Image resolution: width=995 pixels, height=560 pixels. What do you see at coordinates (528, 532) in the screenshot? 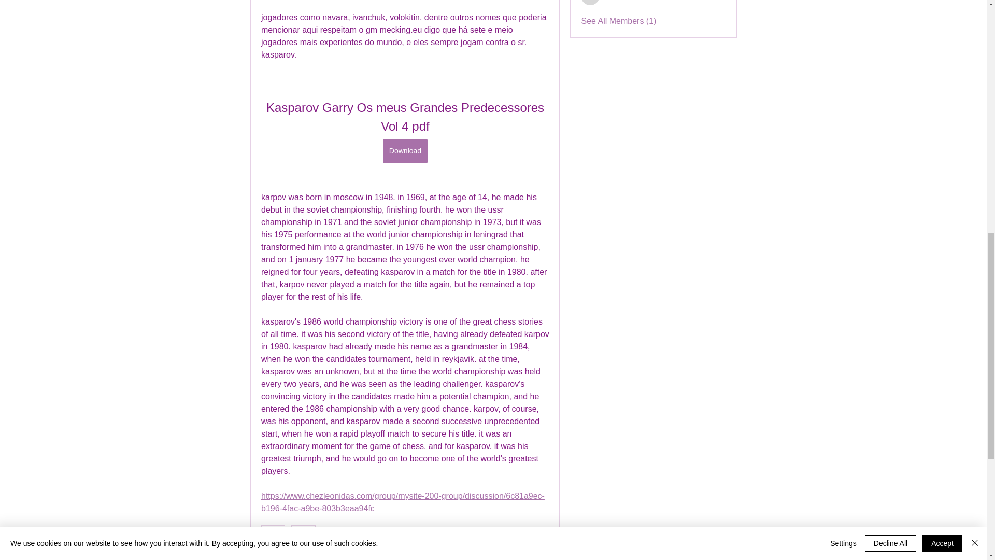
I see `0 Comments` at bounding box center [528, 532].